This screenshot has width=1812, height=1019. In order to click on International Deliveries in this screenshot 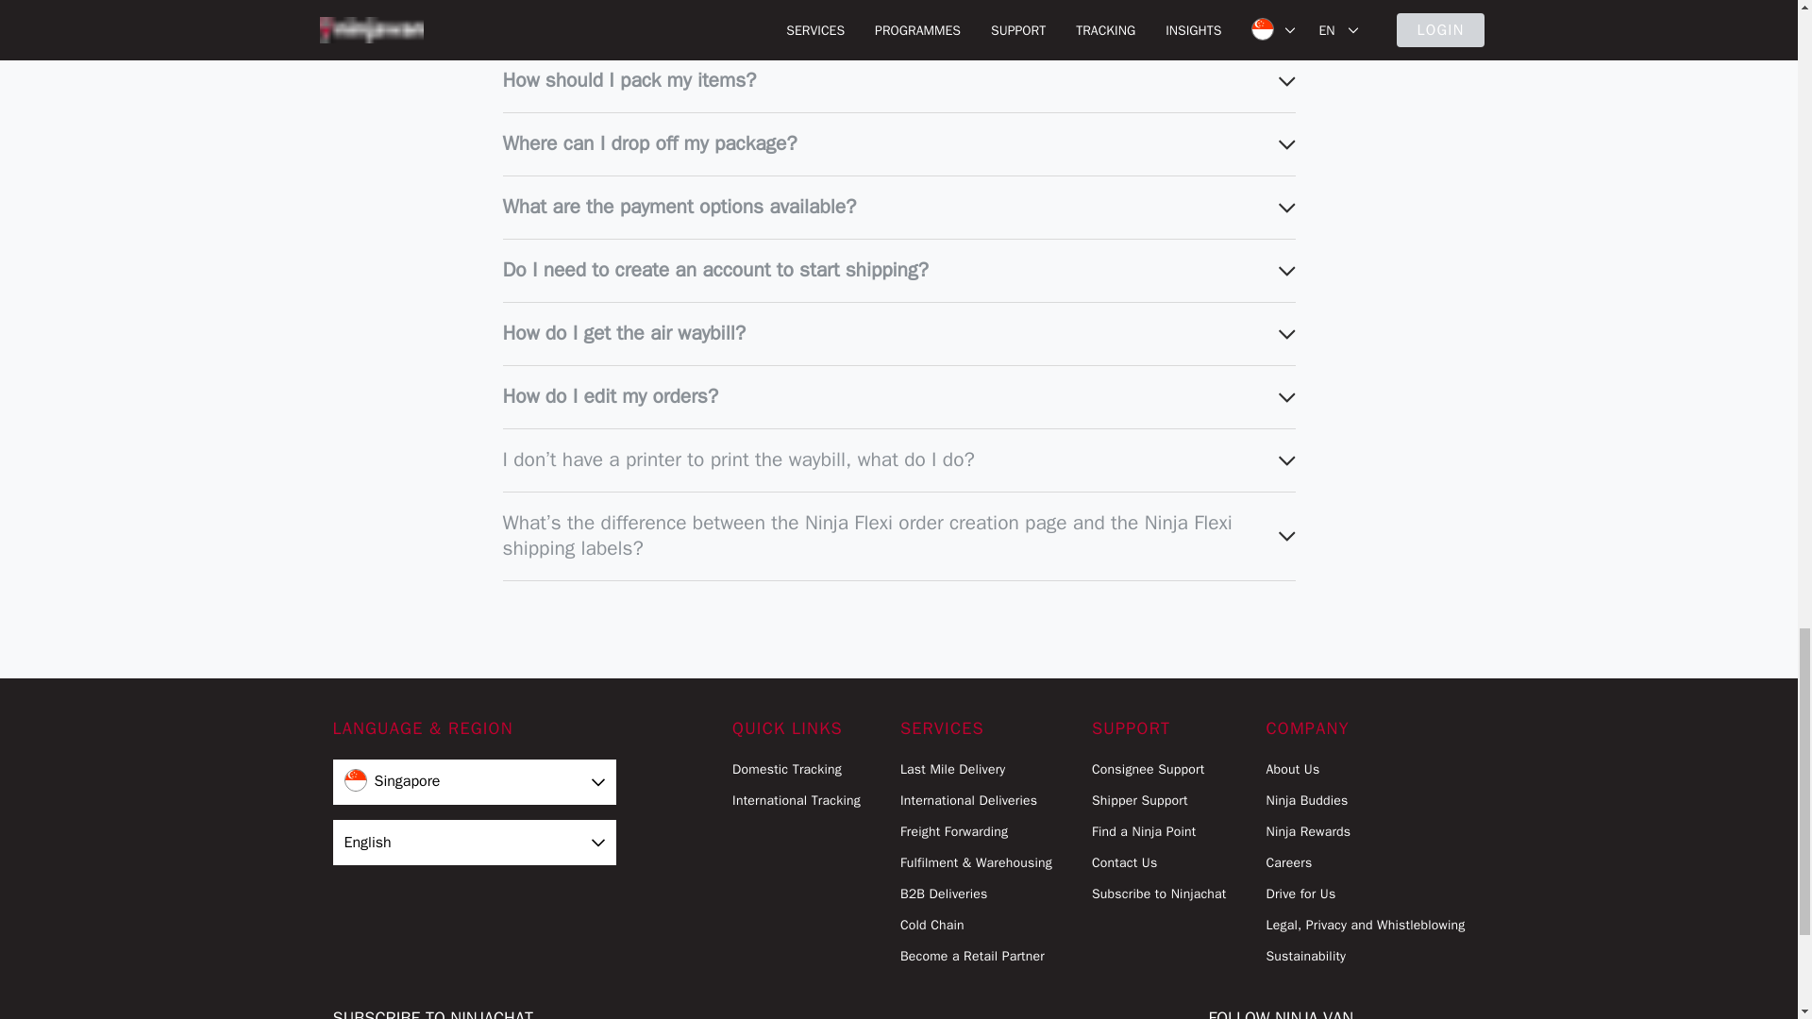, I will do `click(976, 800)`.